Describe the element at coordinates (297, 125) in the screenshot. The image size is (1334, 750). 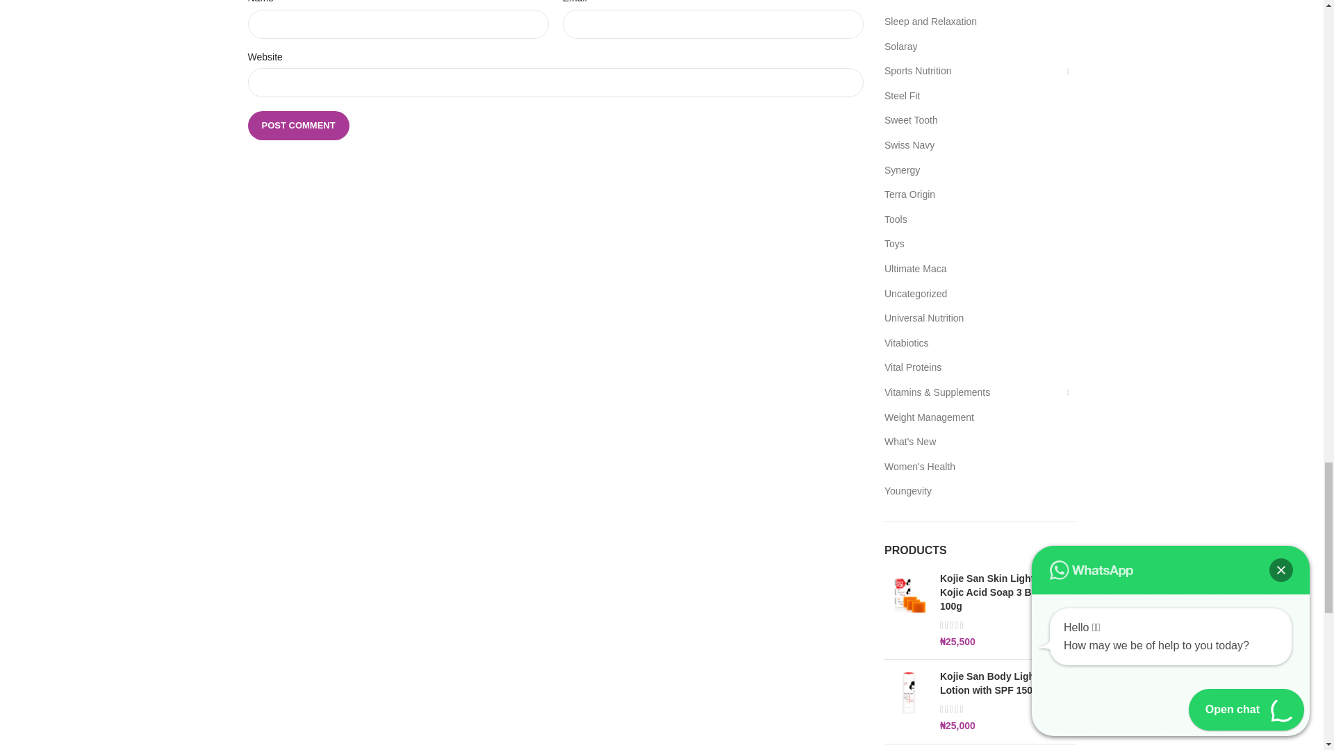
I see `Post Comment` at that location.